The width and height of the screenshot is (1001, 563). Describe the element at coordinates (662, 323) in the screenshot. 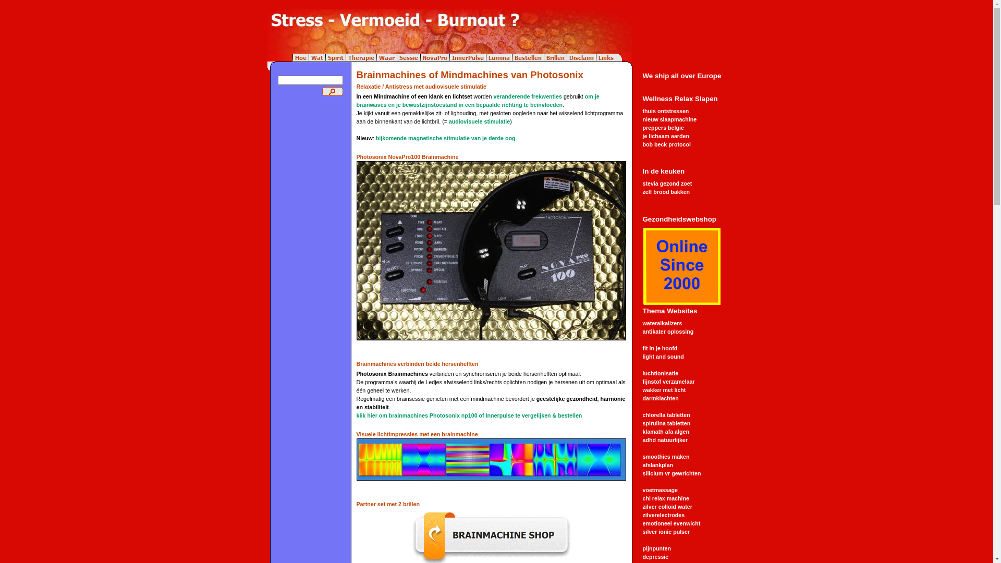

I see `wateralkalizers` at that location.